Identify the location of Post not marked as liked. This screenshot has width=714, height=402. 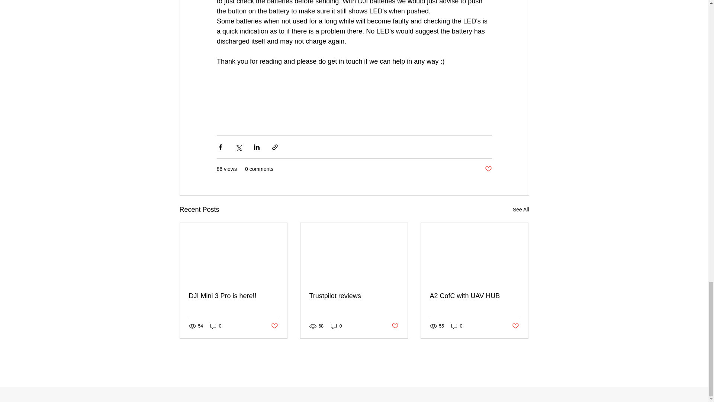
(515, 326).